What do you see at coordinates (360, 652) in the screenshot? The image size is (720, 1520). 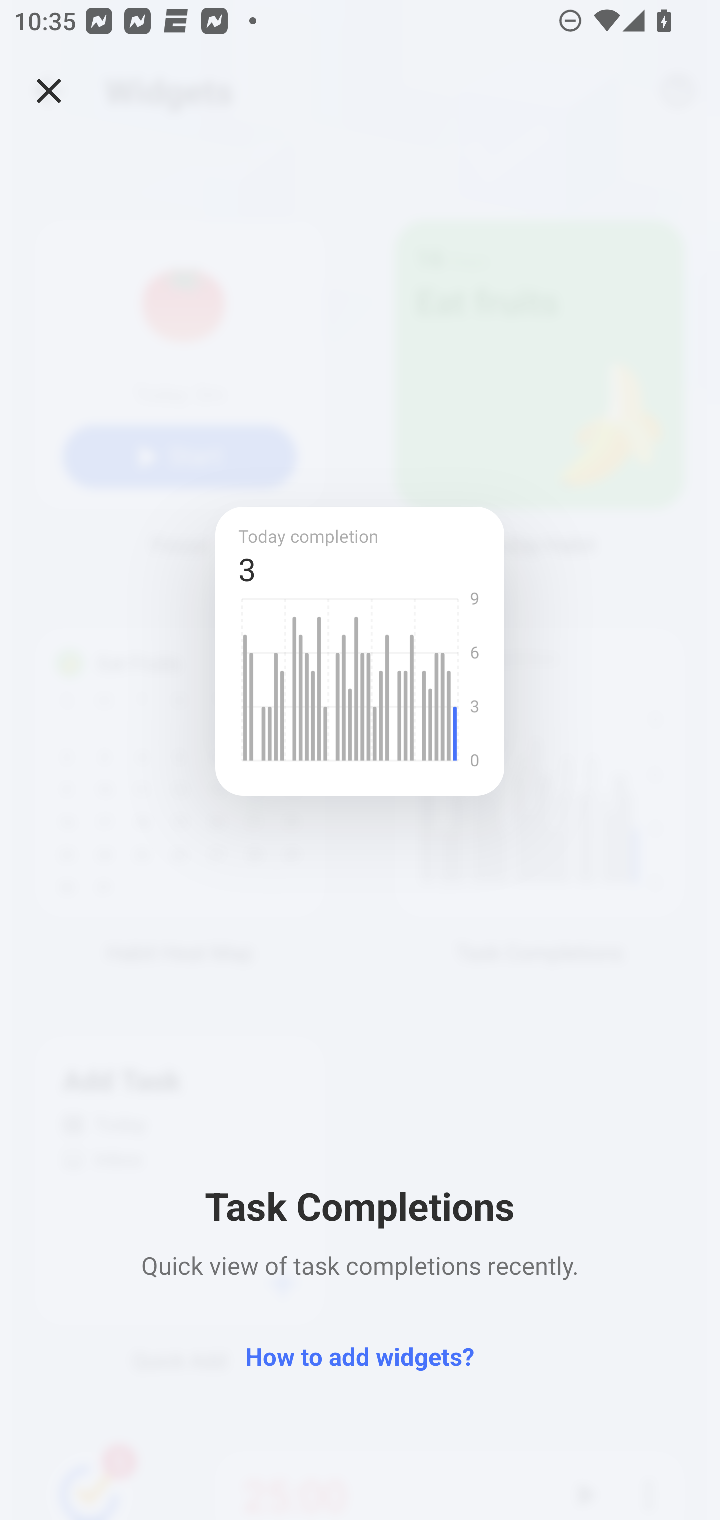 I see `Today completion 3` at bounding box center [360, 652].